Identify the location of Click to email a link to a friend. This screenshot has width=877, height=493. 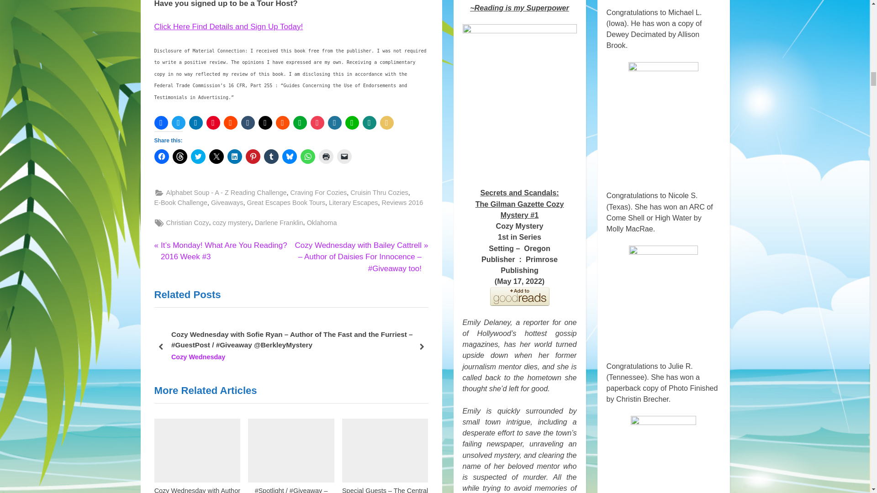
(344, 156).